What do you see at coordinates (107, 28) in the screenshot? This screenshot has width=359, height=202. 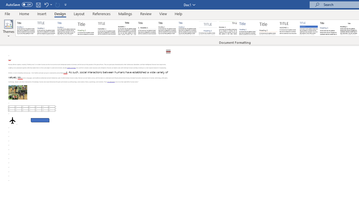 I see `Black & White (Capitalized)` at bounding box center [107, 28].